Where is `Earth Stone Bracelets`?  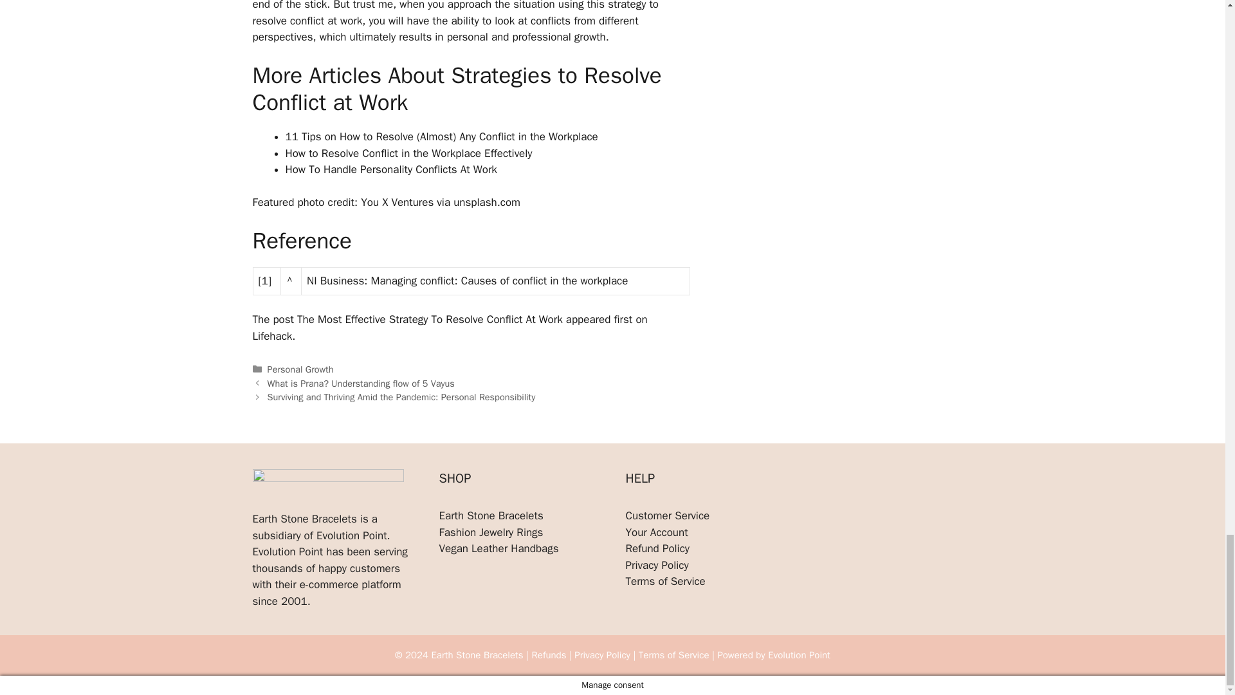 Earth Stone Bracelets is located at coordinates (490, 515).